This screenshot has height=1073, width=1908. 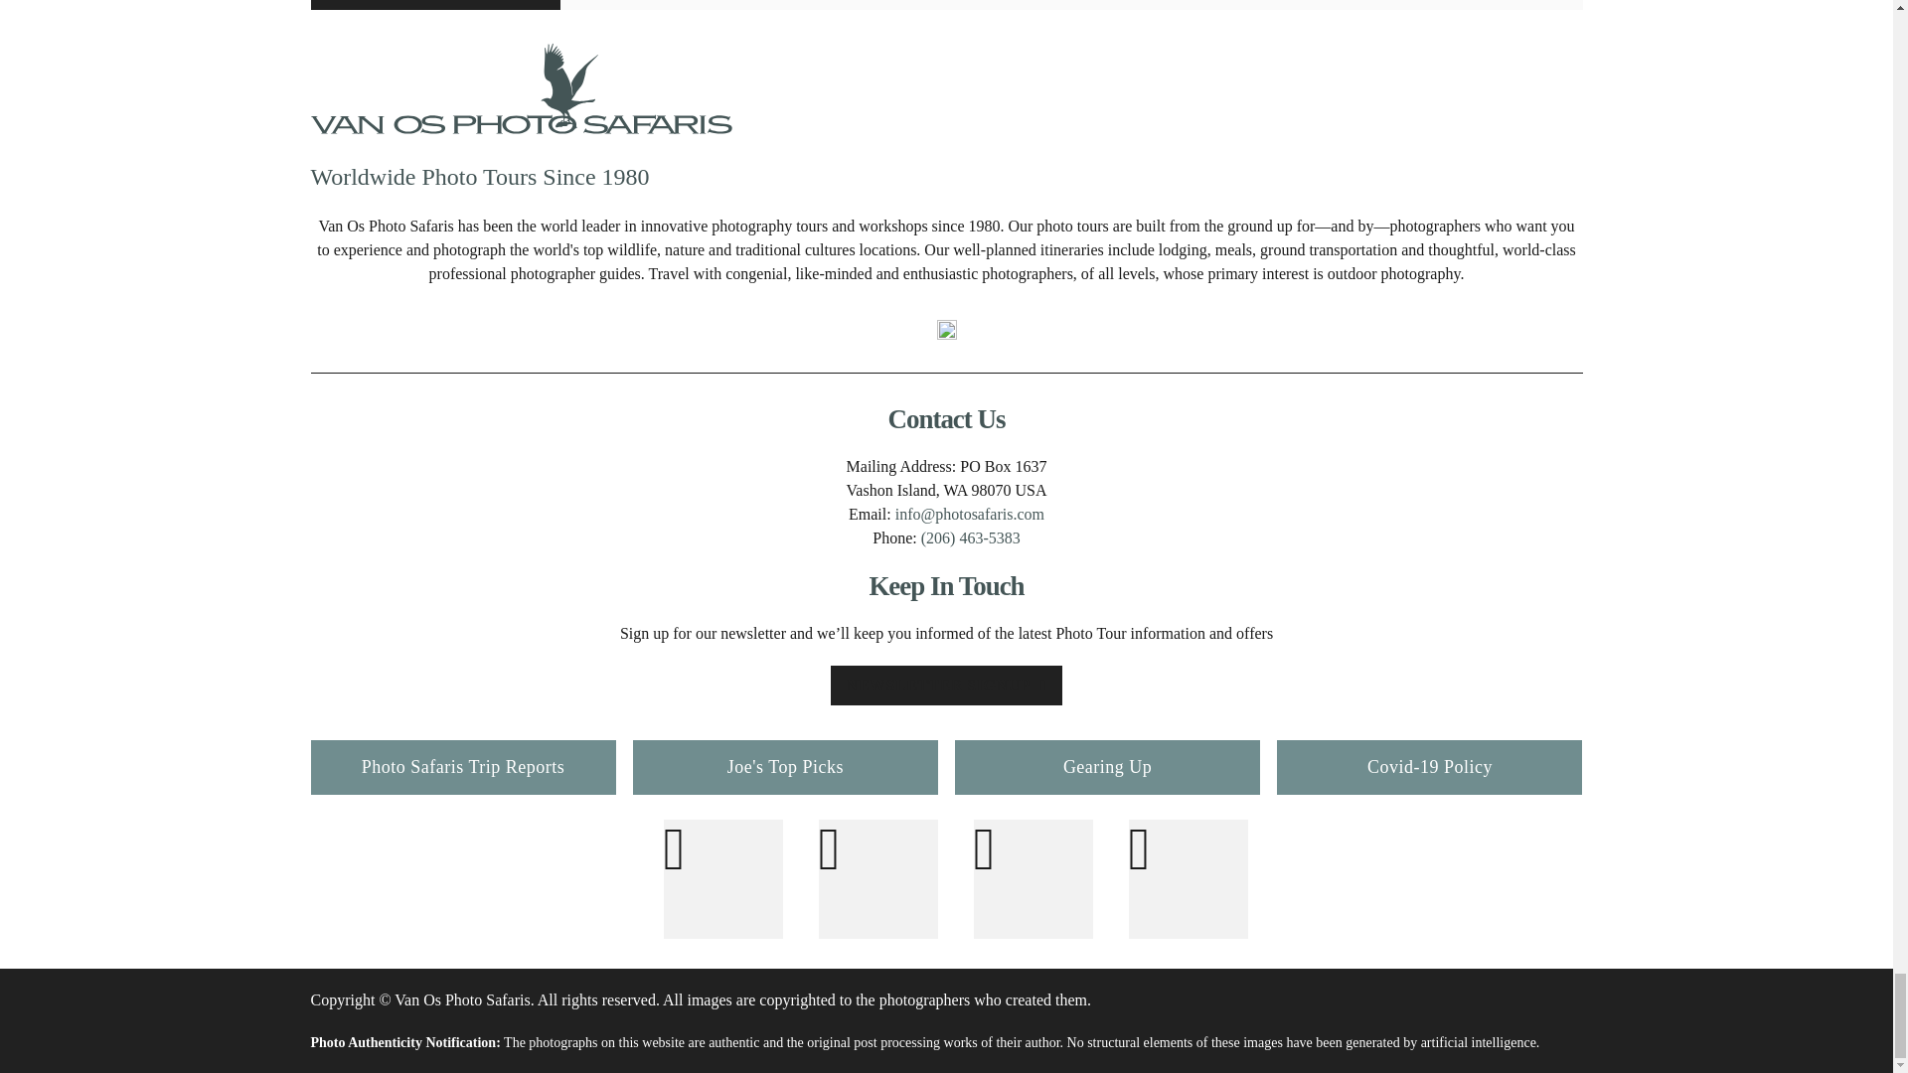 What do you see at coordinates (878, 879) in the screenshot?
I see `Instagram` at bounding box center [878, 879].